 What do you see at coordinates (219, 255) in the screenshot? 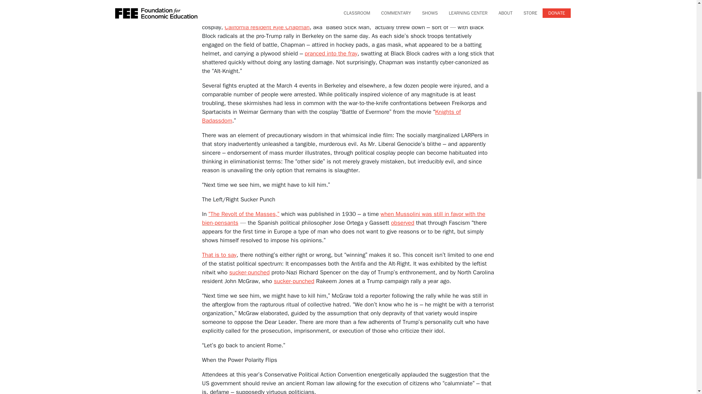
I see `That is to say` at bounding box center [219, 255].